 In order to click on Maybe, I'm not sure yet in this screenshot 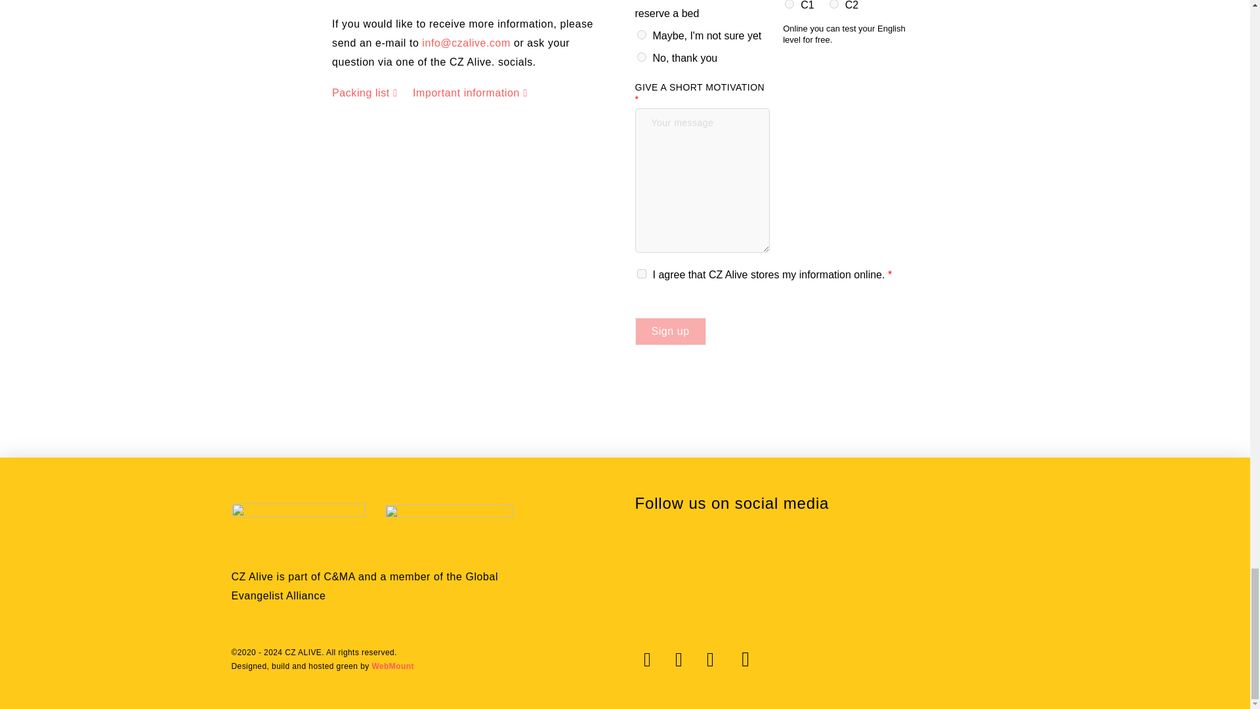, I will do `click(640, 35)`.